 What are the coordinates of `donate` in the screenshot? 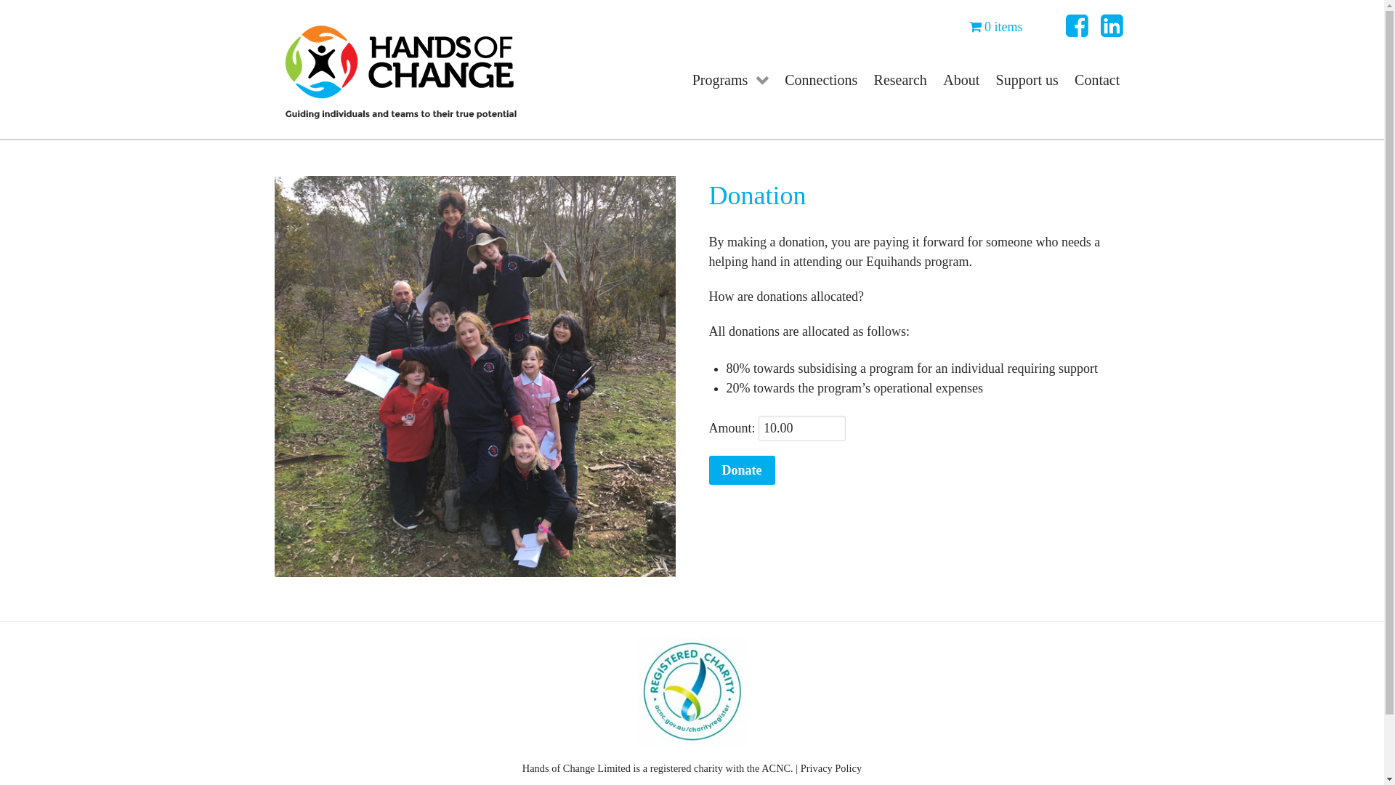 It's located at (475, 377).